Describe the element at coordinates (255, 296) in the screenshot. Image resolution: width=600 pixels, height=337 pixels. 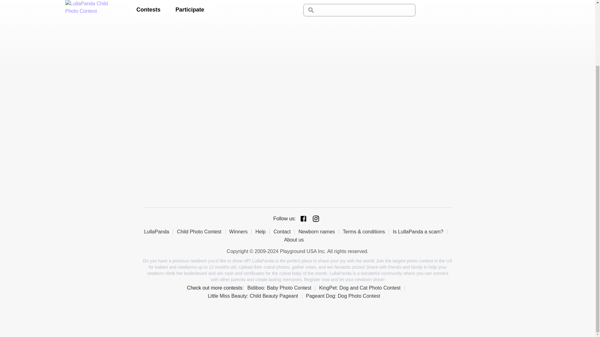
I see `Little Miss Beauty: Child Beauty Pageant` at that location.